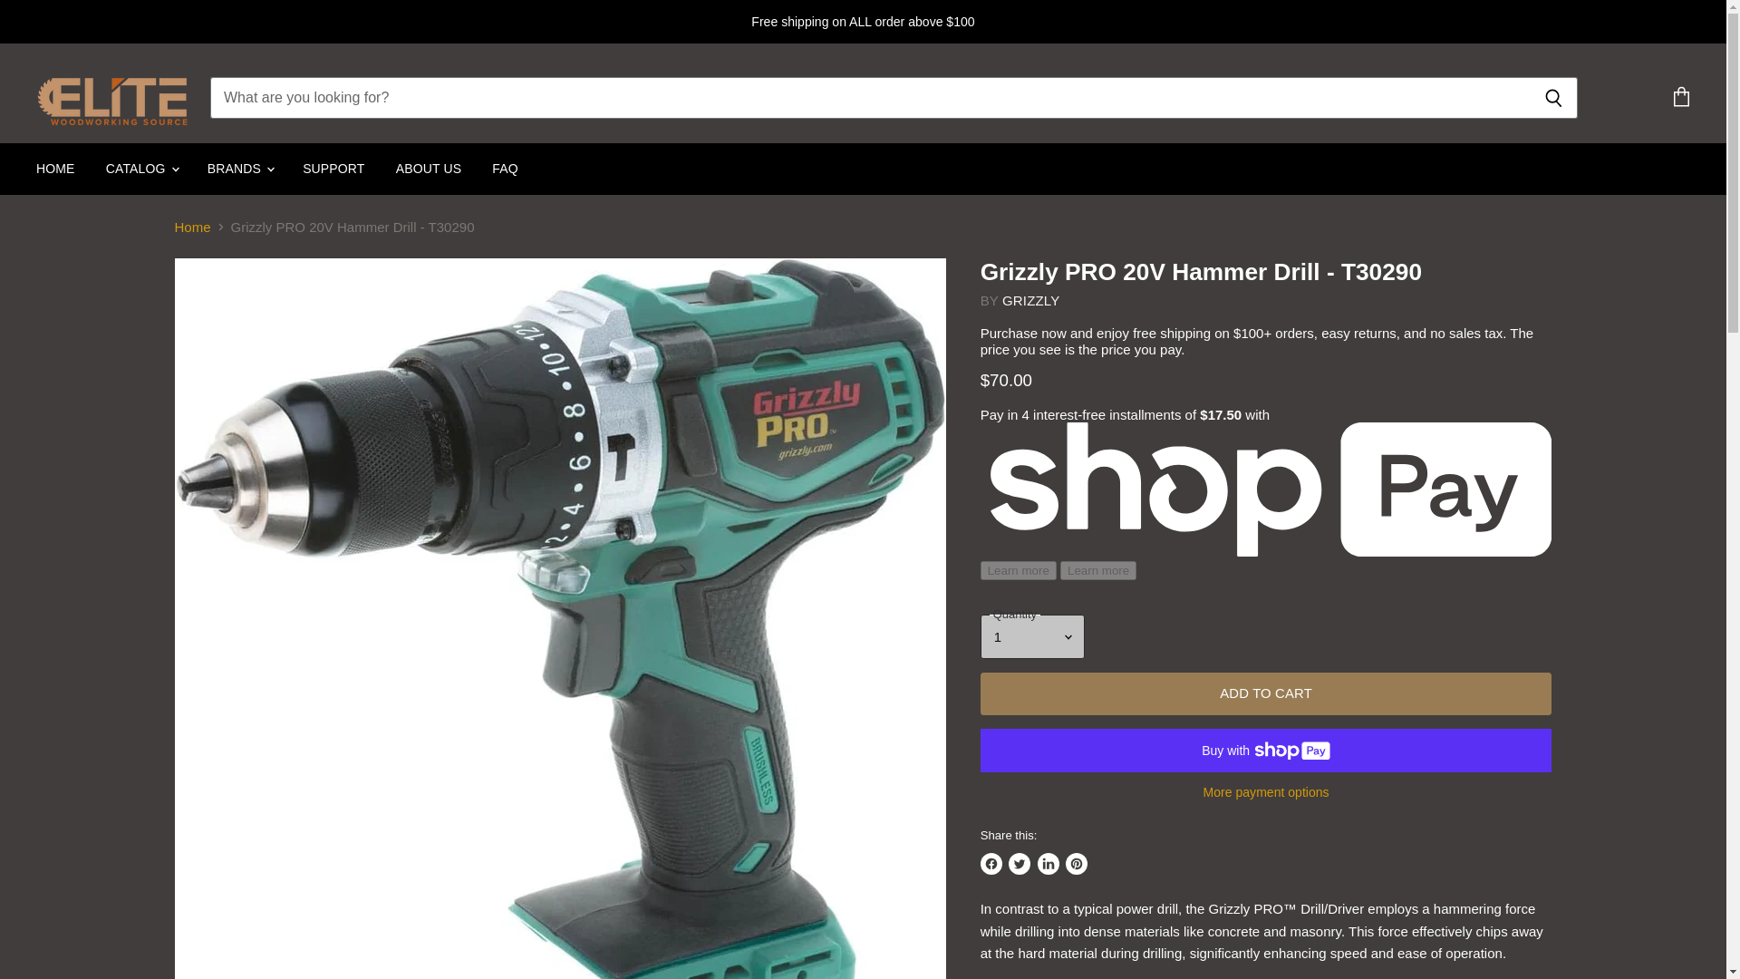 This screenshot has width=1740, height=979. What do you see at coordinates (239, 169) in the screenshot?
I see `BRANDS` at bounding box center [239, 169].